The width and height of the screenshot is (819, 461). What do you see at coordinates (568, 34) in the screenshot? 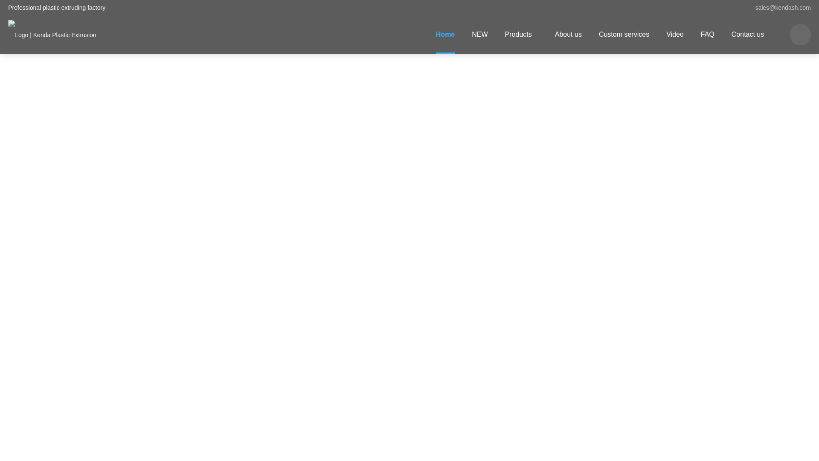
I see `About us` at bounding box center [568, 34].